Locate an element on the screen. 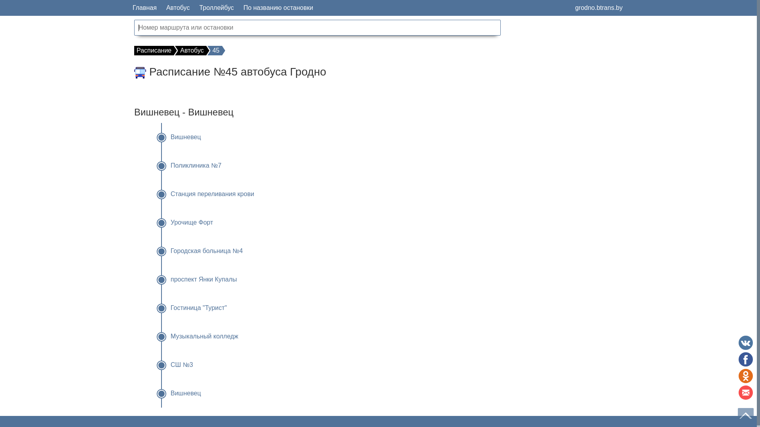 The height and width of the screenshot is (427, 760). grodno.btrans.by is located at coordinates (599, 8).